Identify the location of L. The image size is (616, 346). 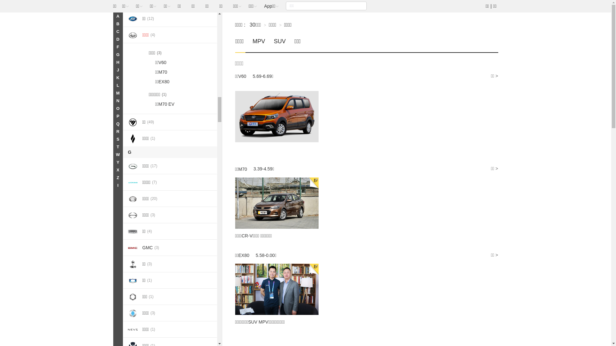
(118, 86).